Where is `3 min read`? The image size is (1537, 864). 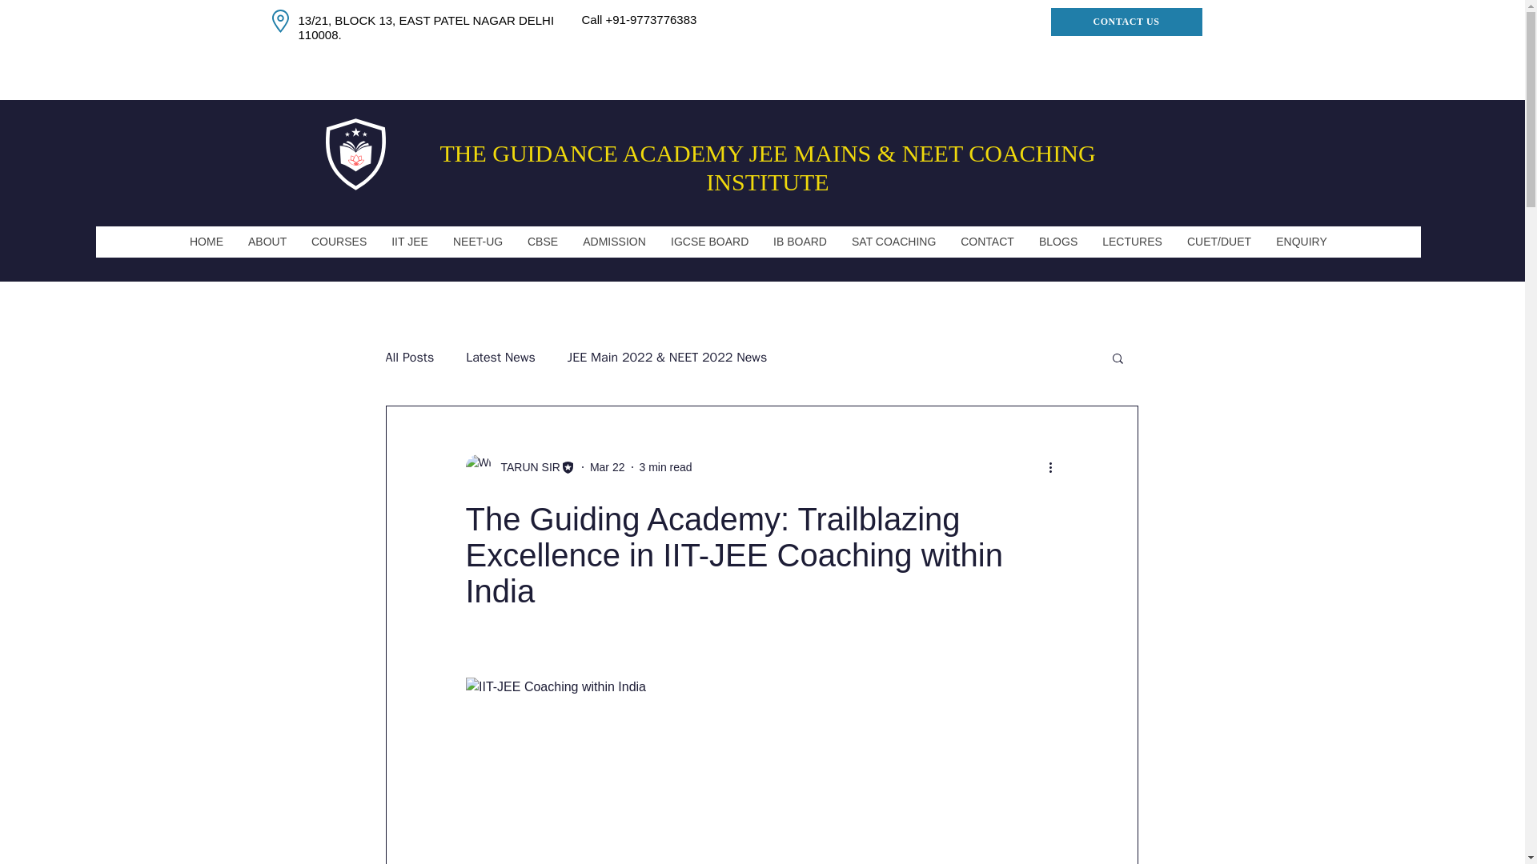
3 min read is located at coordinates (665, 466).